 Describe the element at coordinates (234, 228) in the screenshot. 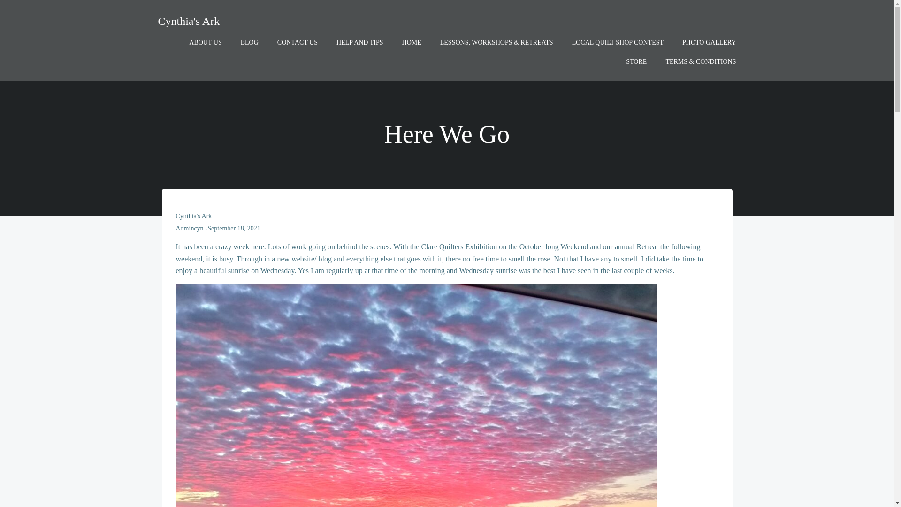

I see `September 18, 2021` at that location.